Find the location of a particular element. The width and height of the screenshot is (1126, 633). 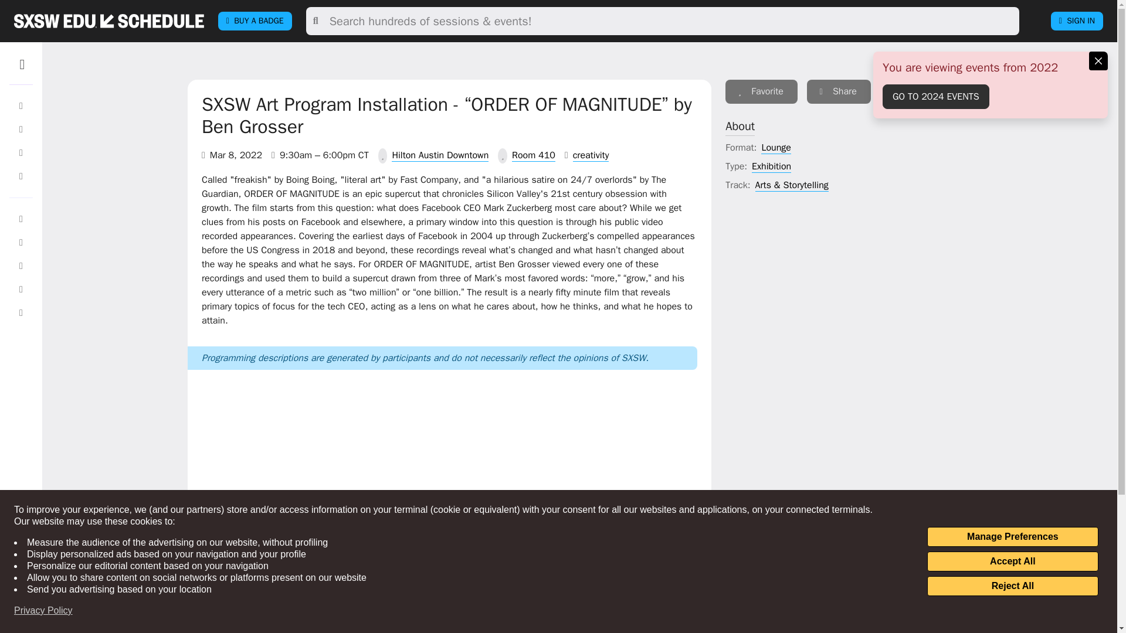

Manage Preferences is located at coordinates (1012, 537).